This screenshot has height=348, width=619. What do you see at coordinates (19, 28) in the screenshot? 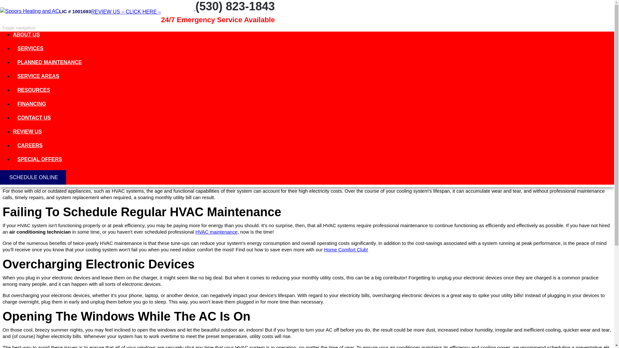
I see `Toggle navigation` at bounding box center [19, 28].